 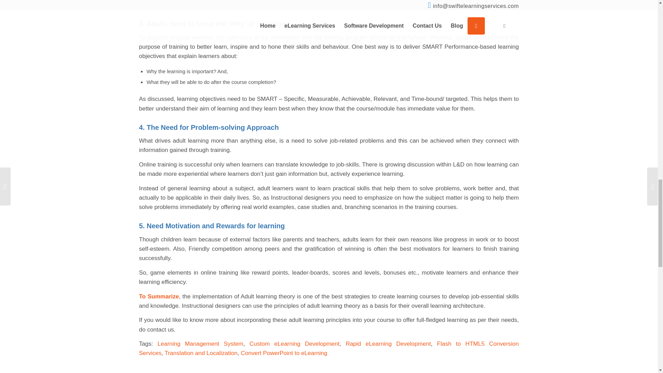 What do you see at coordinates (328, 348) in the screenshot?
I see `Flash to HTML5 Conversion Services` at bounding box center [328, 348].